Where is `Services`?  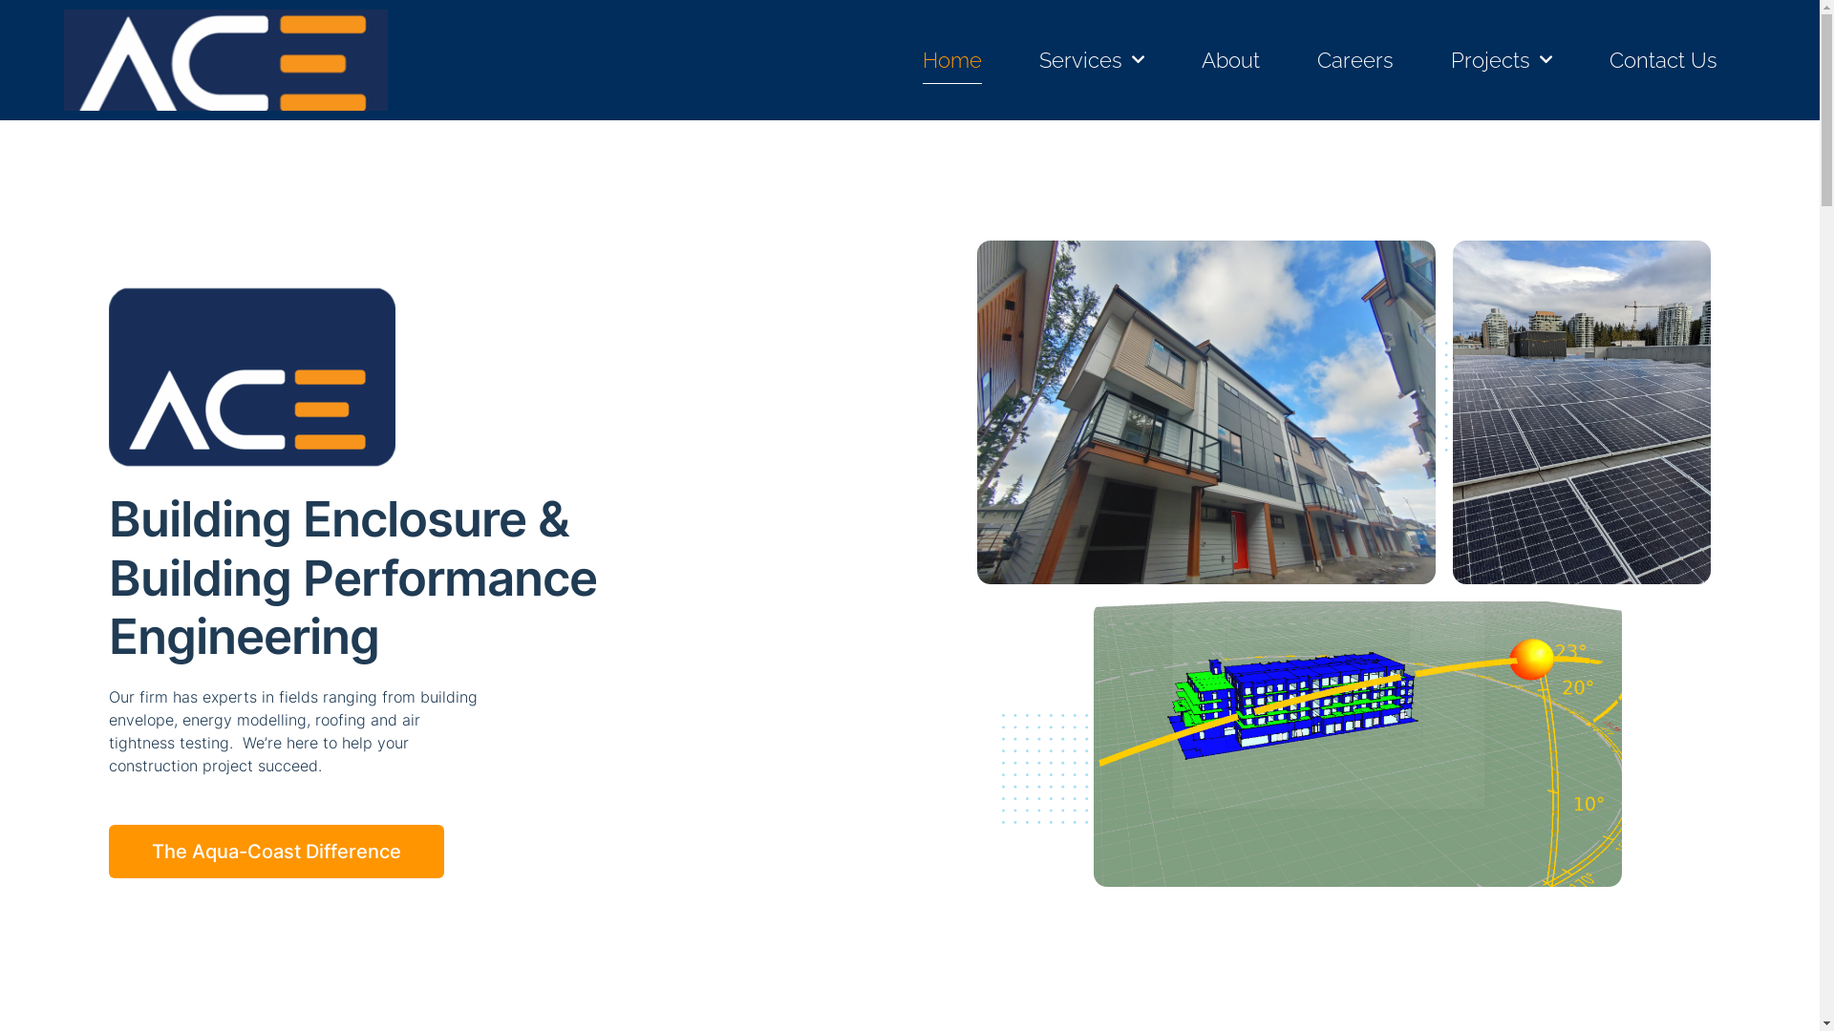
Services is located at coordinates (1092, 60).